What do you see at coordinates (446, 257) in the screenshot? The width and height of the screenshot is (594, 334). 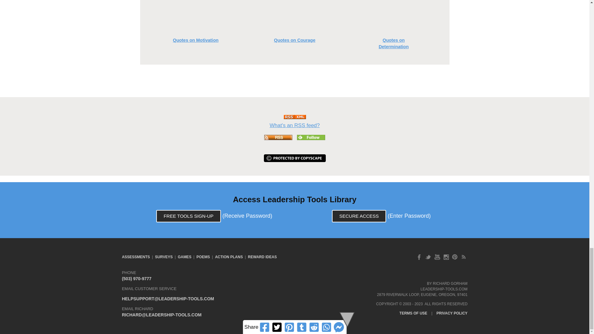 I see `Leadership Tools on Instagram` at bounding box center [446, 257].